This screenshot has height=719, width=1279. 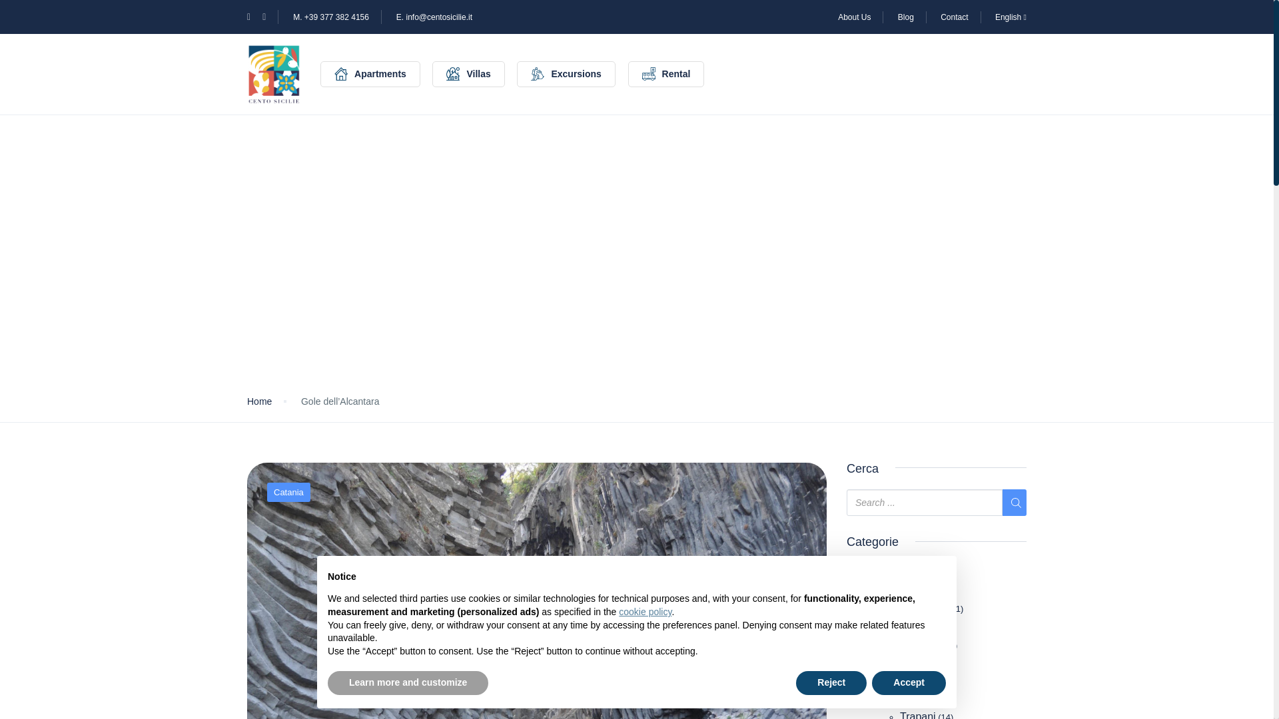 What do you see at coordinates (920, 663) in the screenshot?
I see `Palermo` at bounding box center [920, 663].